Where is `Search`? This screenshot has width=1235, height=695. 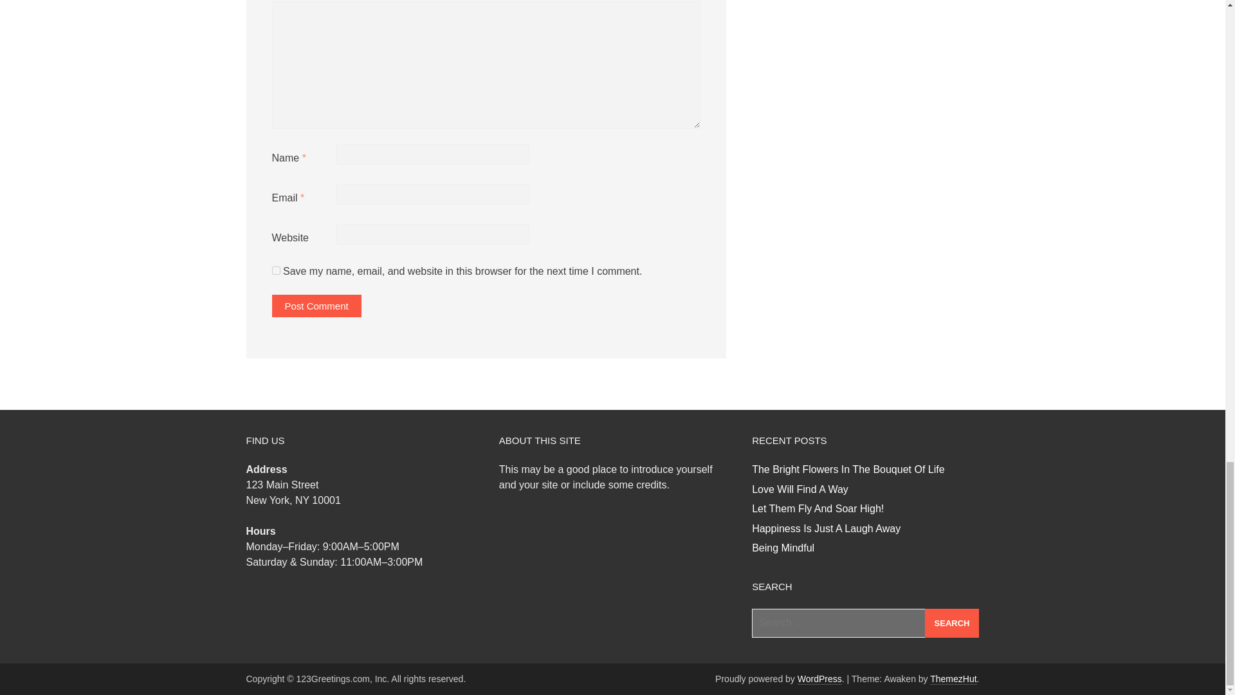
Search is located at coordinates (952, 623).